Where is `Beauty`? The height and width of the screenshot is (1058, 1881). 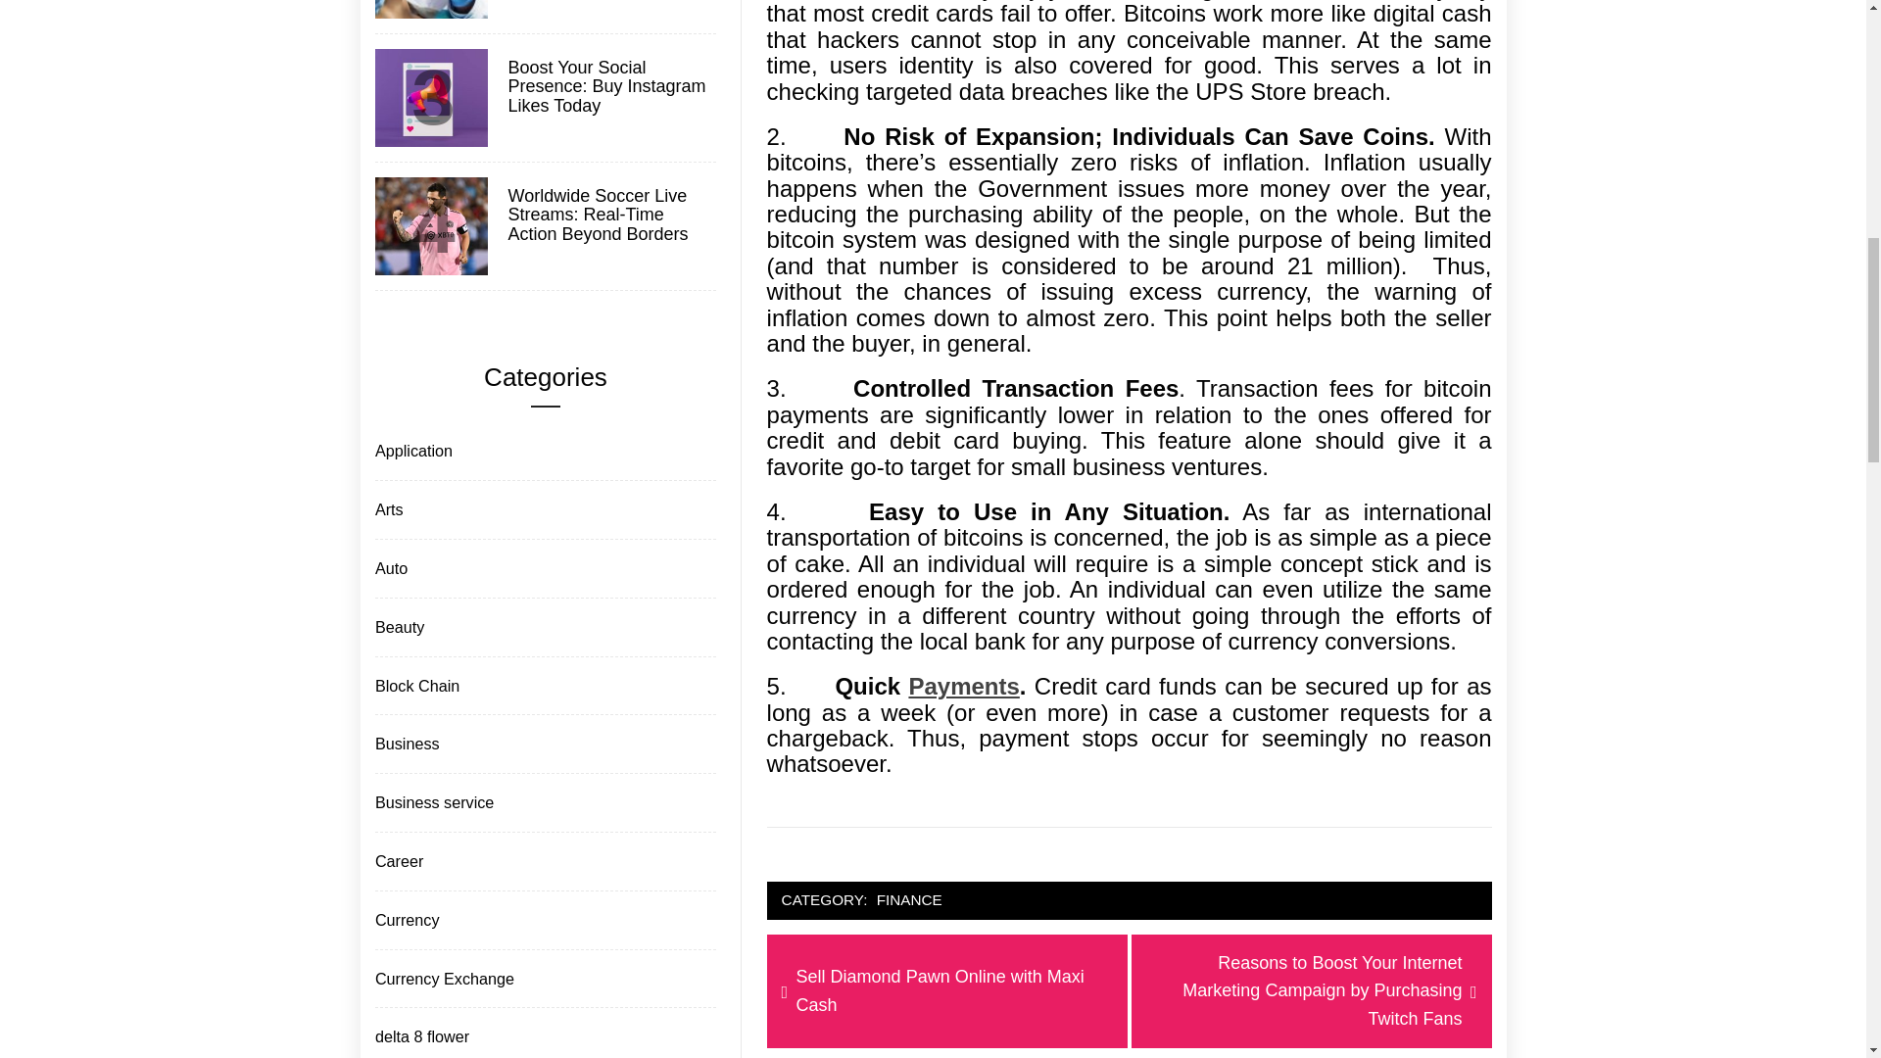
Beauty is located at coordinates (398, 627).